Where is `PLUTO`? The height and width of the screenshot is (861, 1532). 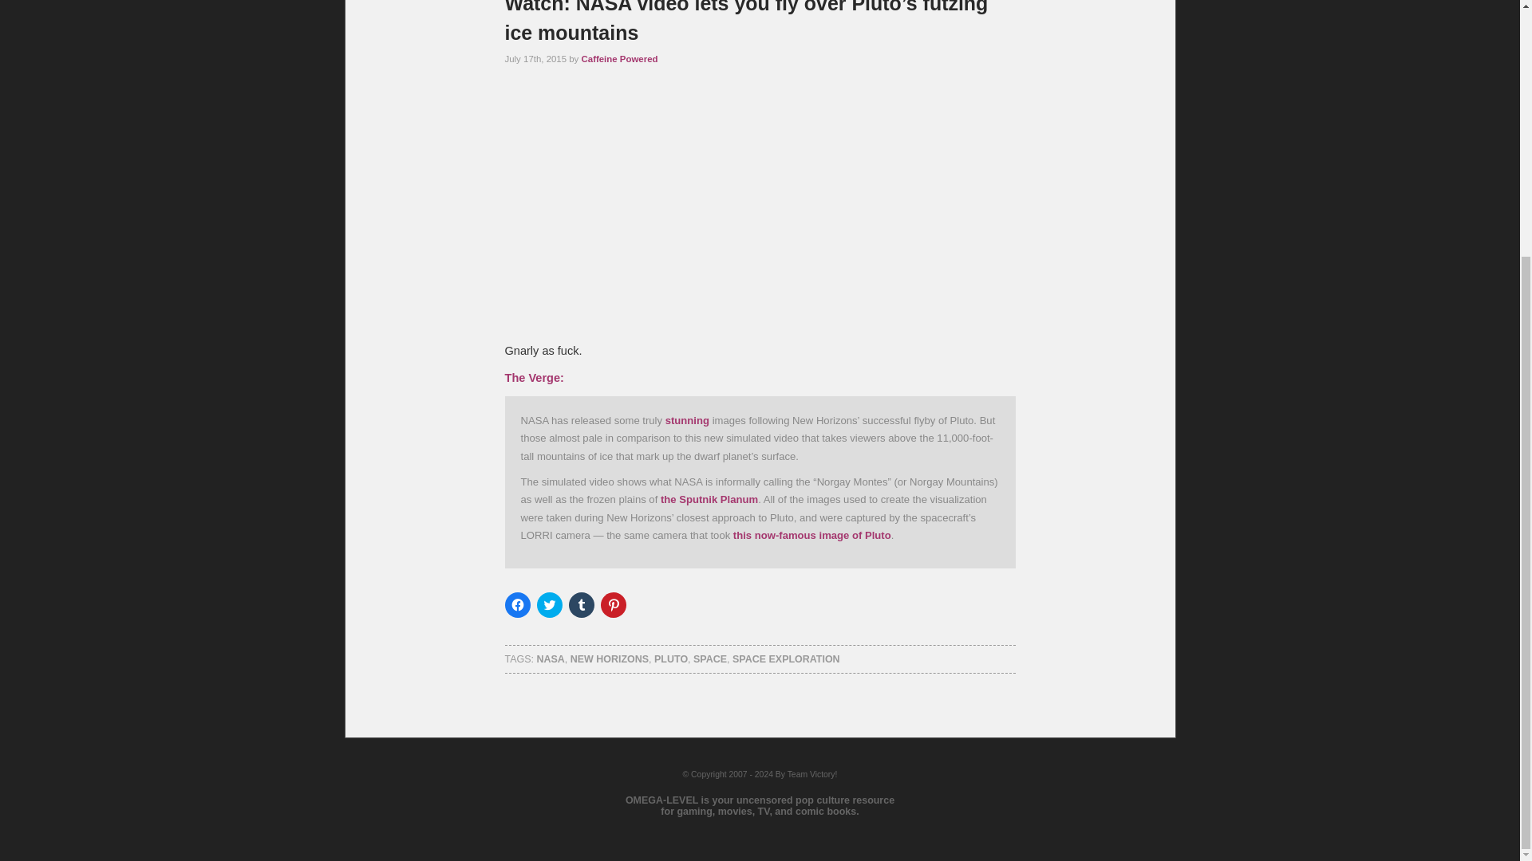
PLUTO is located at coordinates (670, 659).